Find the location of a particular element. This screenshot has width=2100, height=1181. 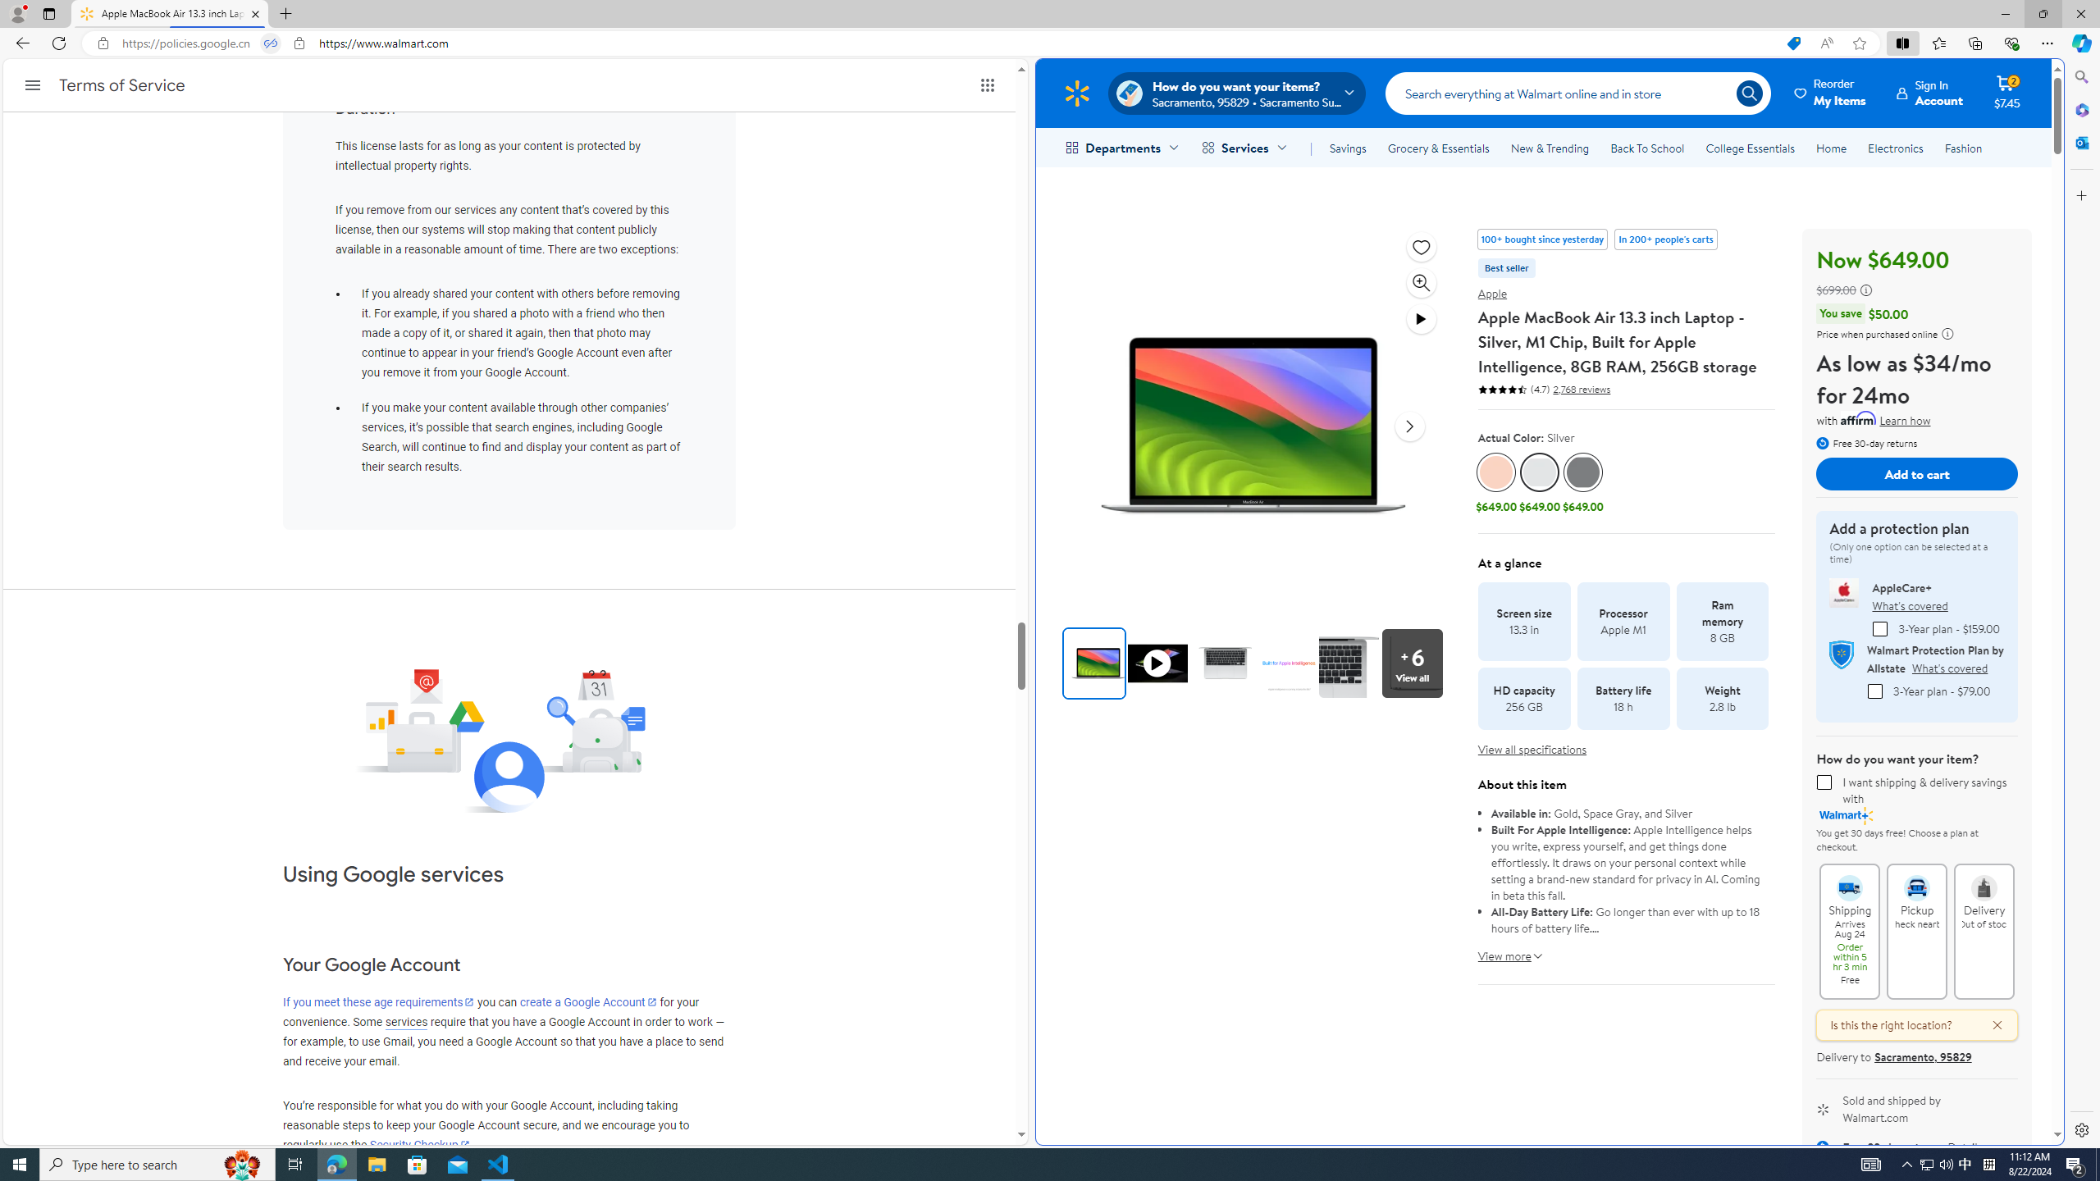

This site has coupons! Shopping in Microsoft Edge, 7 is located at coordinates (1793, 43).